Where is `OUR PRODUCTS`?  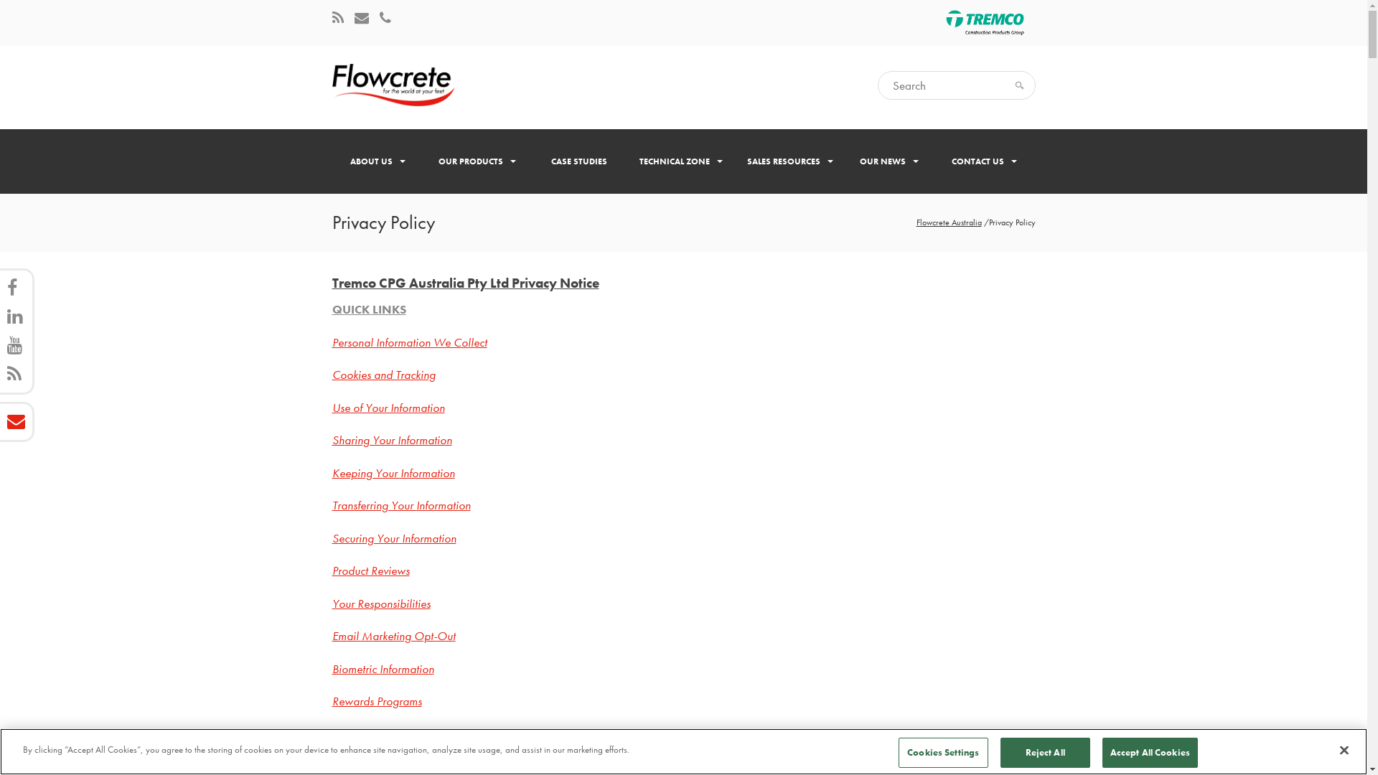 OUR PRODUCTS is located at coordinates (477, 161).